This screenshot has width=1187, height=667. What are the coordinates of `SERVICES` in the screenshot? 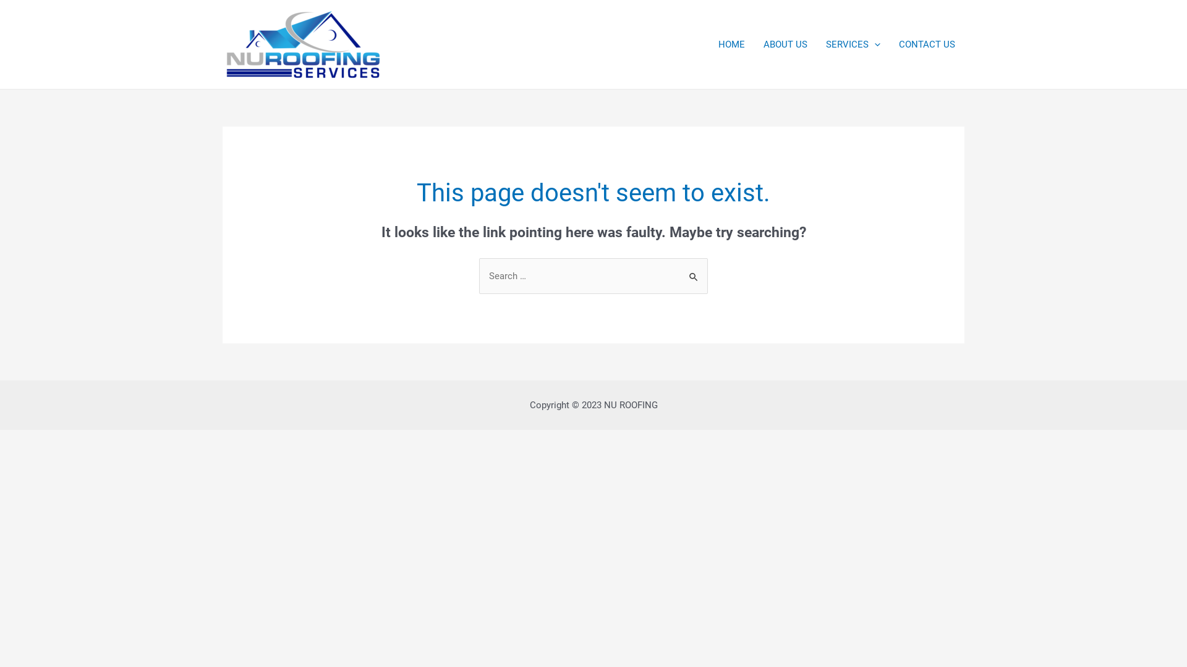 It's located at (853, 44).